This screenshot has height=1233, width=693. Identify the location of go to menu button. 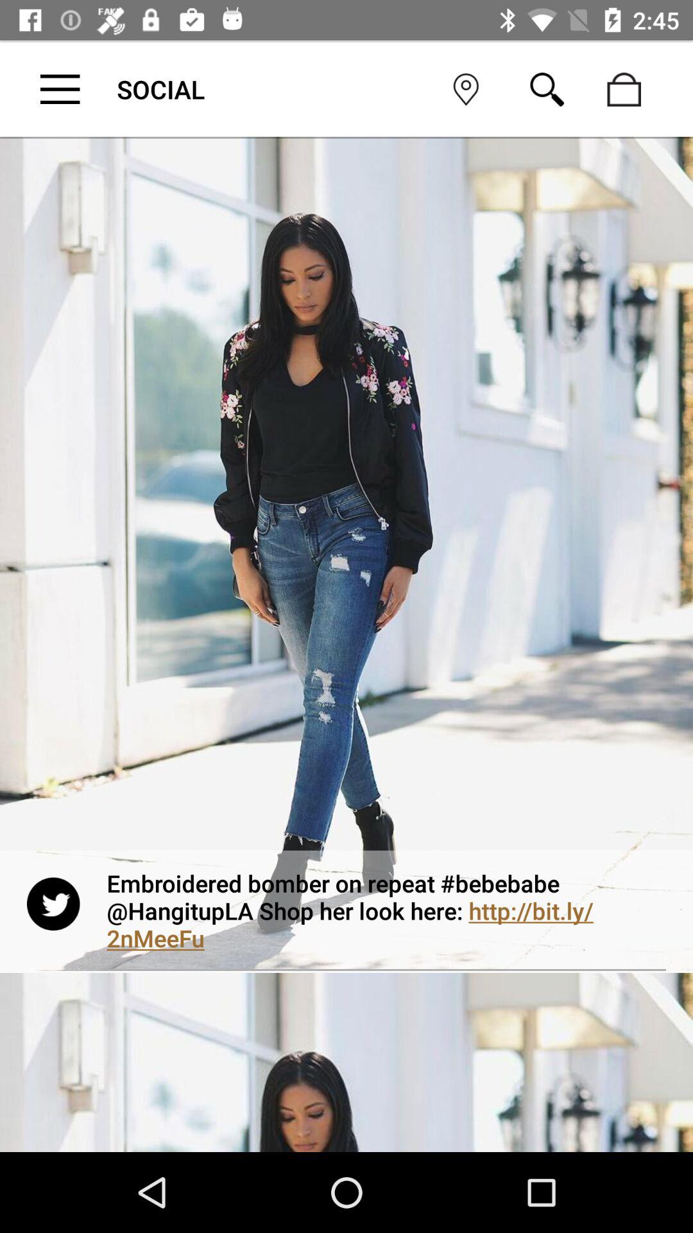
(60, 89).